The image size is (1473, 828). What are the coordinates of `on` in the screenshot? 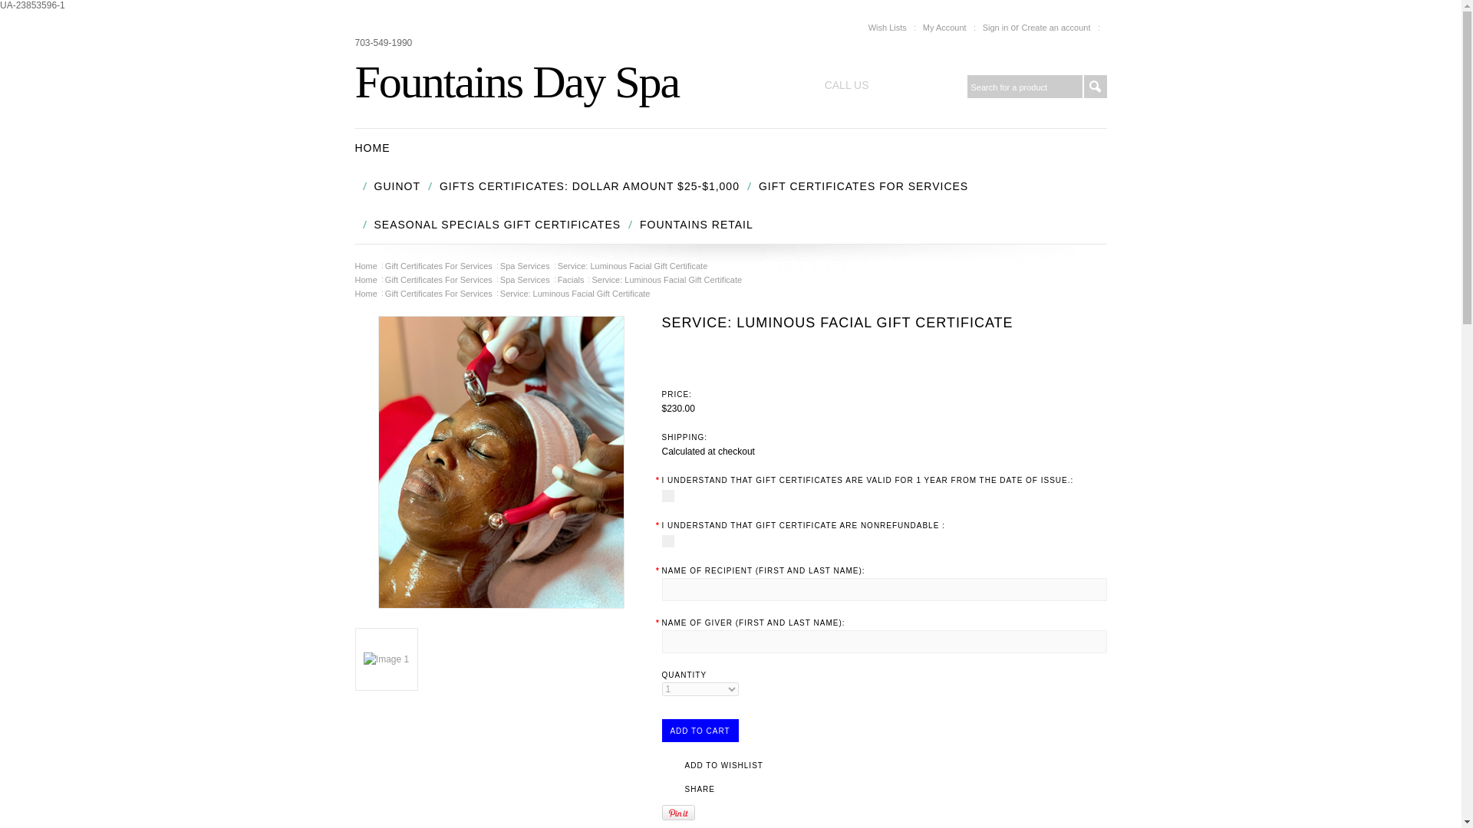 It's located at (667, 540).